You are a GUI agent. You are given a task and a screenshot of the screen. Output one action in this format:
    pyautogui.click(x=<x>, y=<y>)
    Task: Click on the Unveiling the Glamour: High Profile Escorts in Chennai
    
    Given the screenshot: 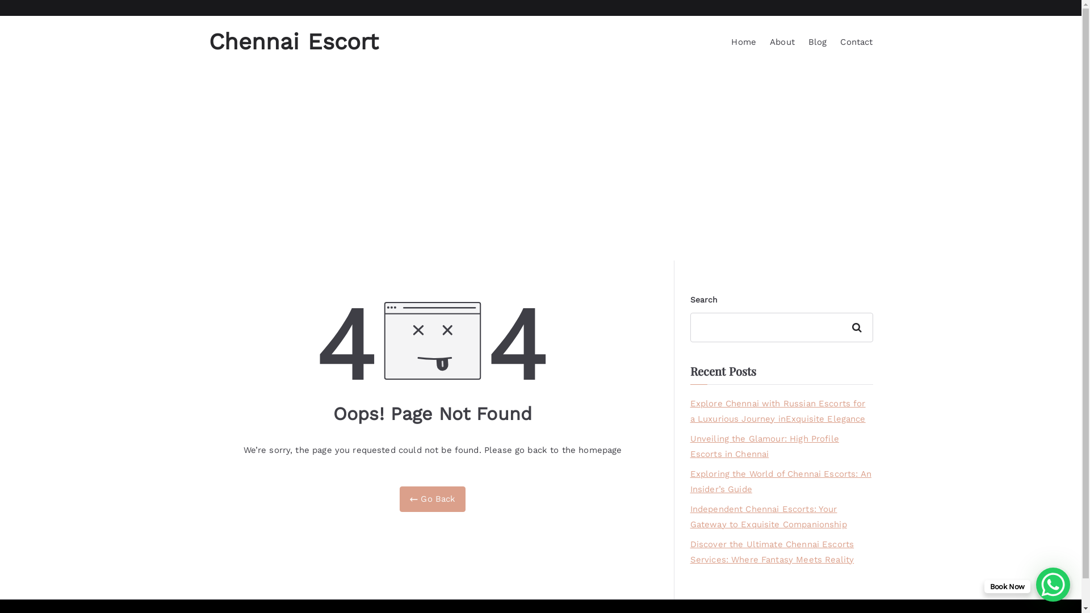 What is the action you would take?
    pyautogui.click(x=782, y=447)
    